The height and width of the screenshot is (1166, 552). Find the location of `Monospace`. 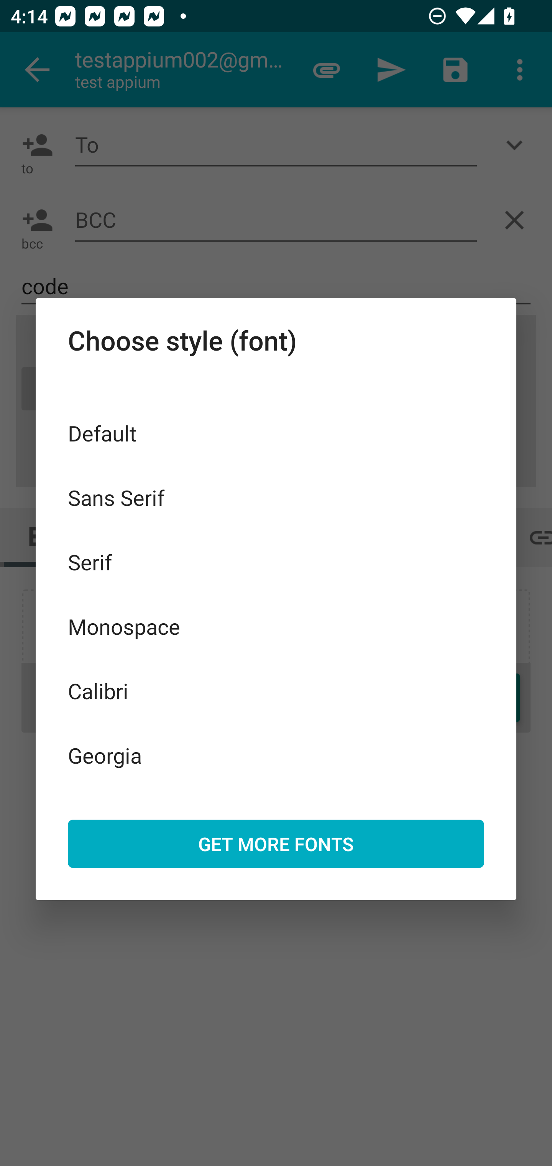

Monospace is located at coordinates (276, 627).